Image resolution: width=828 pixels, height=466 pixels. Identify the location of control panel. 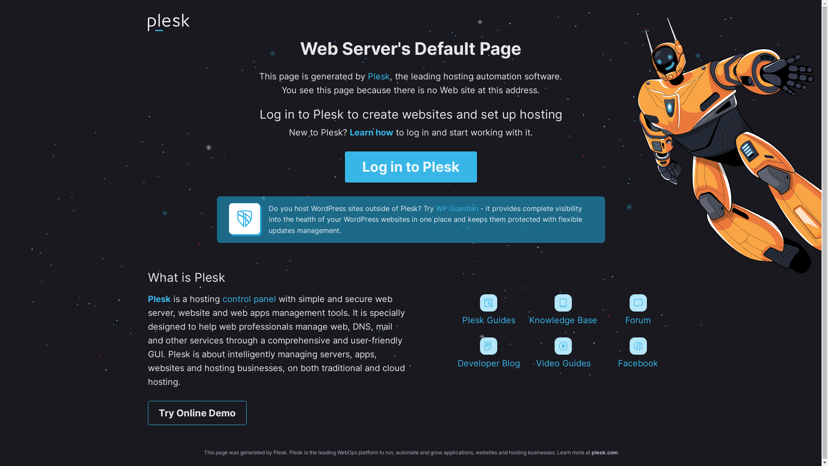
(249, 299).